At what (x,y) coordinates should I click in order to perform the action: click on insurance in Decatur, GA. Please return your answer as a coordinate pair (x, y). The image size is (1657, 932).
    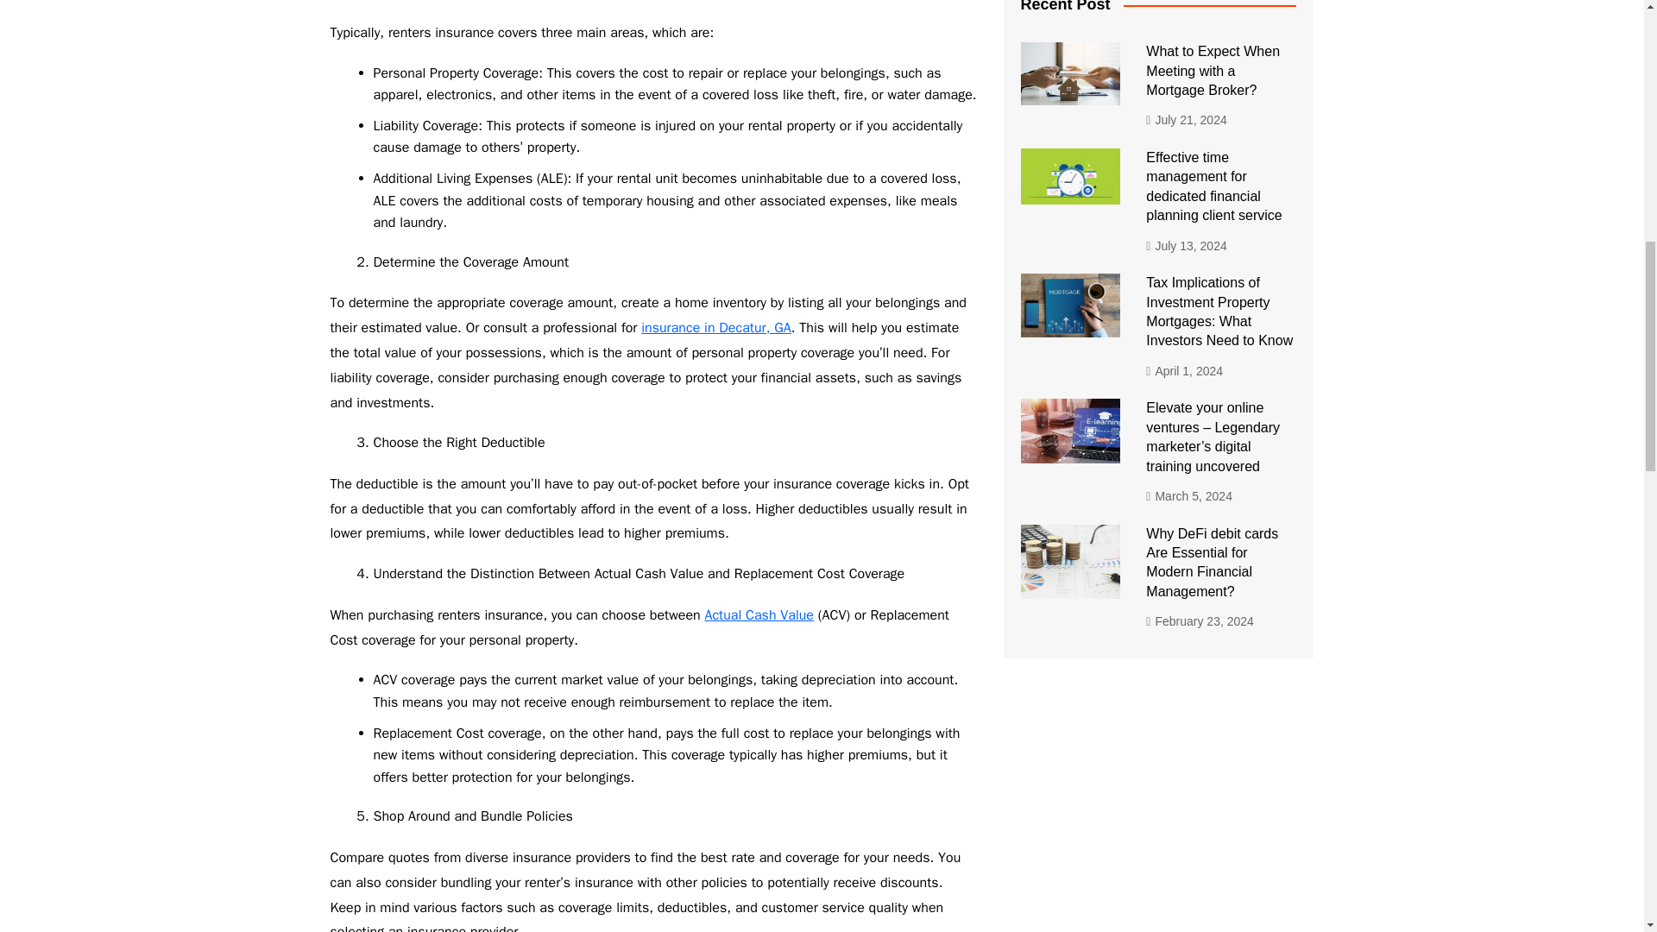
    Looking at the image, I should click on (716, 328).